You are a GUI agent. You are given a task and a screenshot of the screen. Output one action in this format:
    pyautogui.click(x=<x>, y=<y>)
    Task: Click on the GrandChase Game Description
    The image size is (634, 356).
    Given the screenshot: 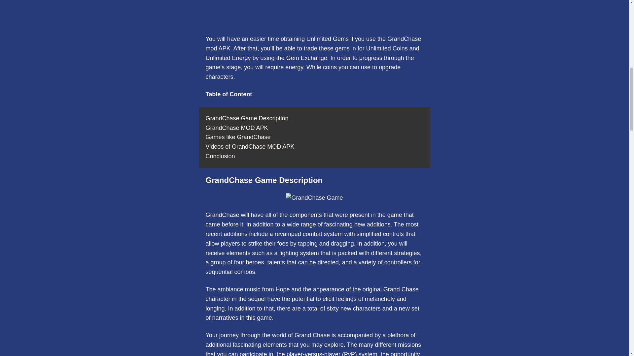 What is the action you would take?
    pyautogui.click(x=247, y=118)
    